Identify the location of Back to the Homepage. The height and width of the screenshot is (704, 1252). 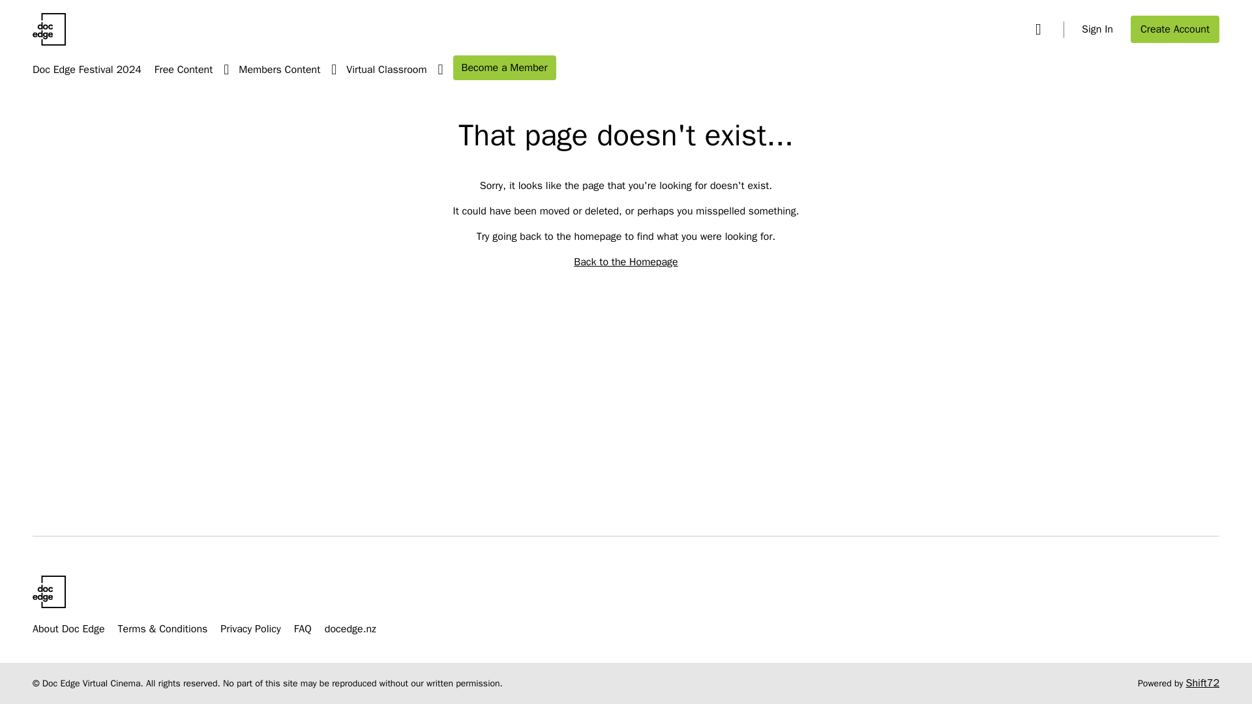
(625, 262).